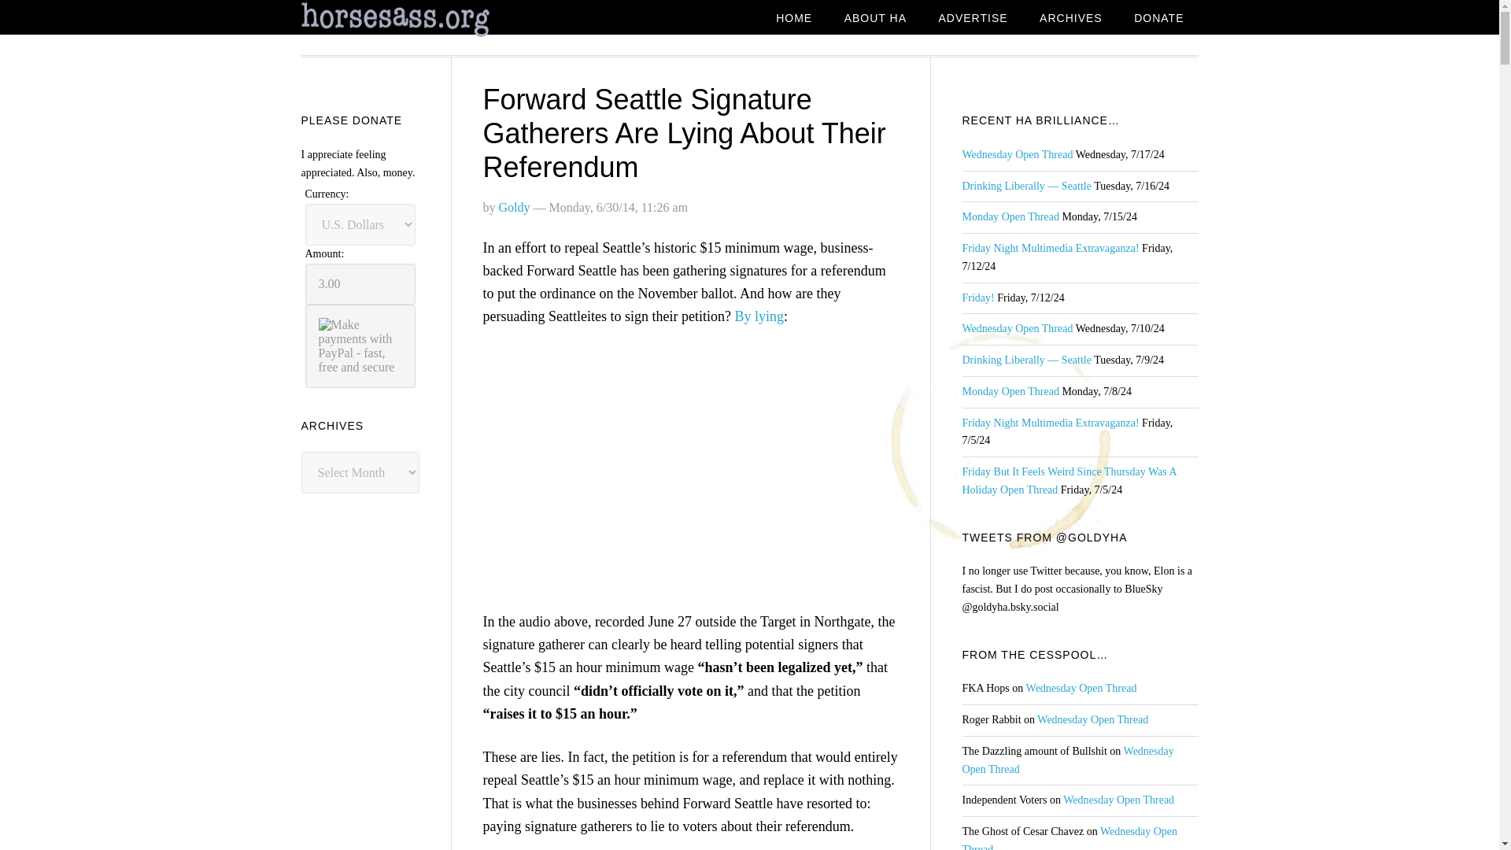 The width and height of the screenshot is (1511, 850). Describe the element at coordinates (759, 316) in the screenshot. I see `By lying` at that location.